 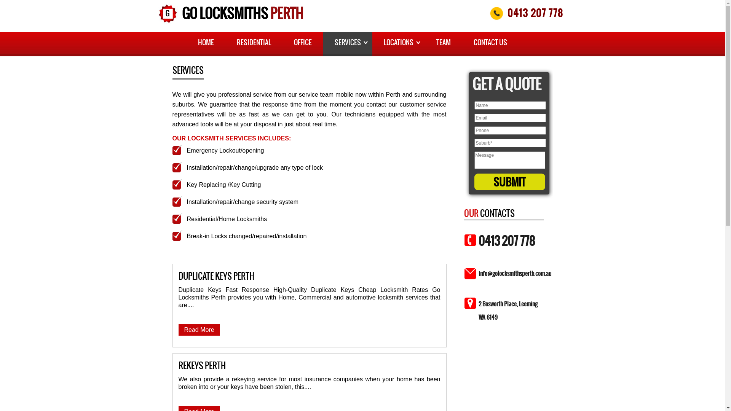 What do you see at coordinates (490, 44) in the screenshot?
I see `CONTACT US` at bounding box center [490, 44].